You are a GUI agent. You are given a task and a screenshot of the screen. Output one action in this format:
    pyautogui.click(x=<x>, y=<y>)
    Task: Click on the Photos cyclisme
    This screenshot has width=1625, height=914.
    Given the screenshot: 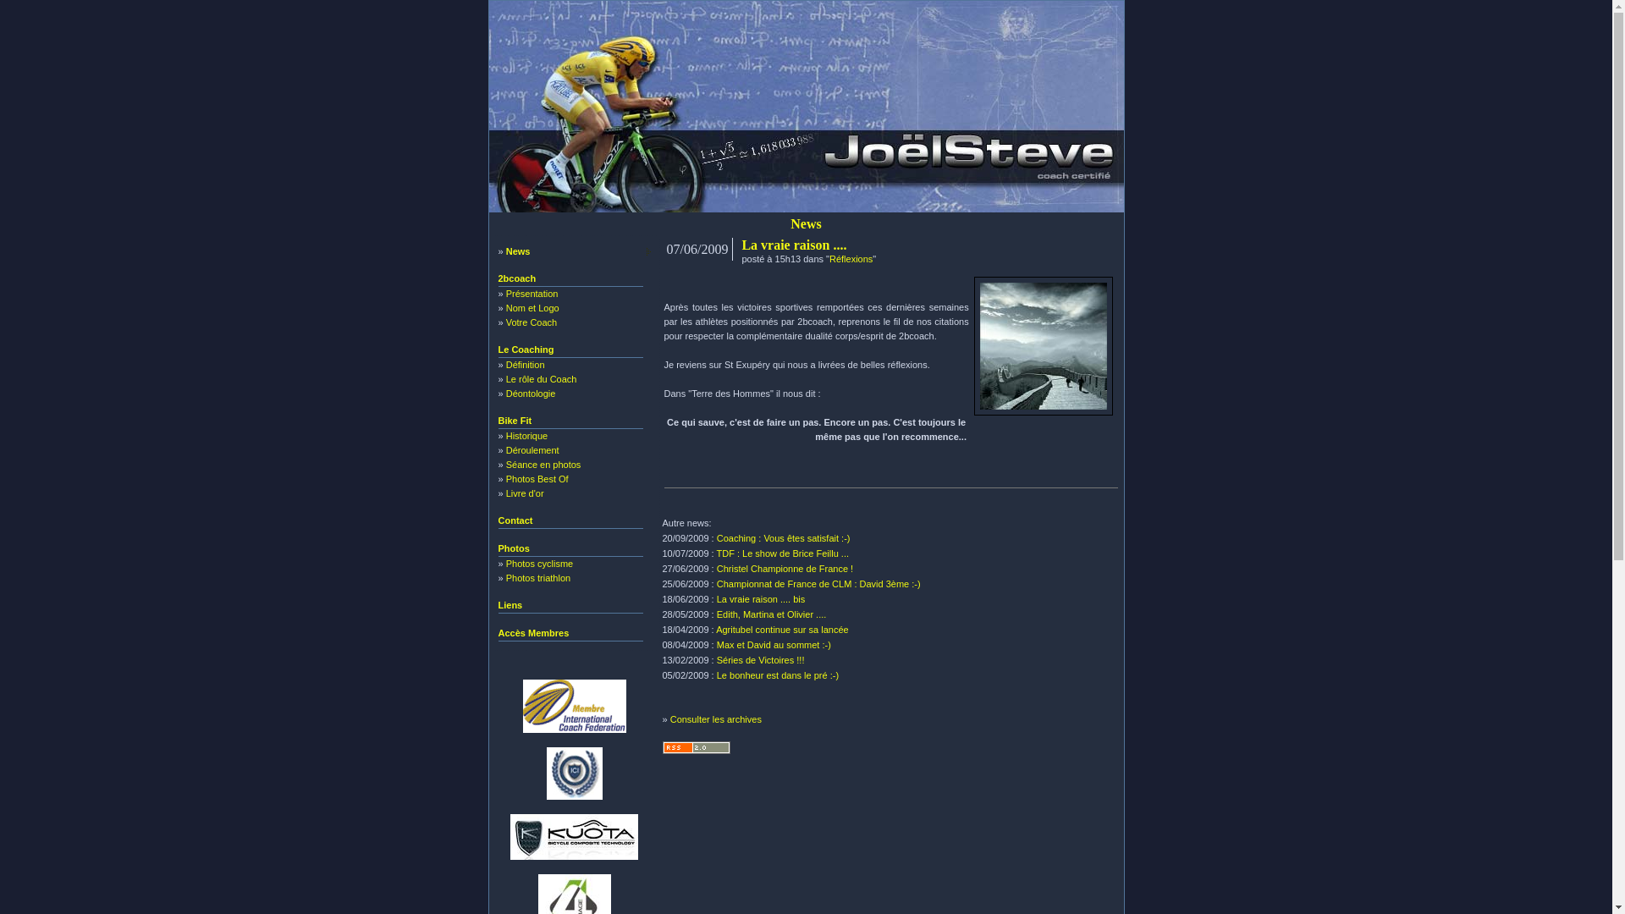 What is the action you would take?
    pyautogui.click(x=540, y=564)
    